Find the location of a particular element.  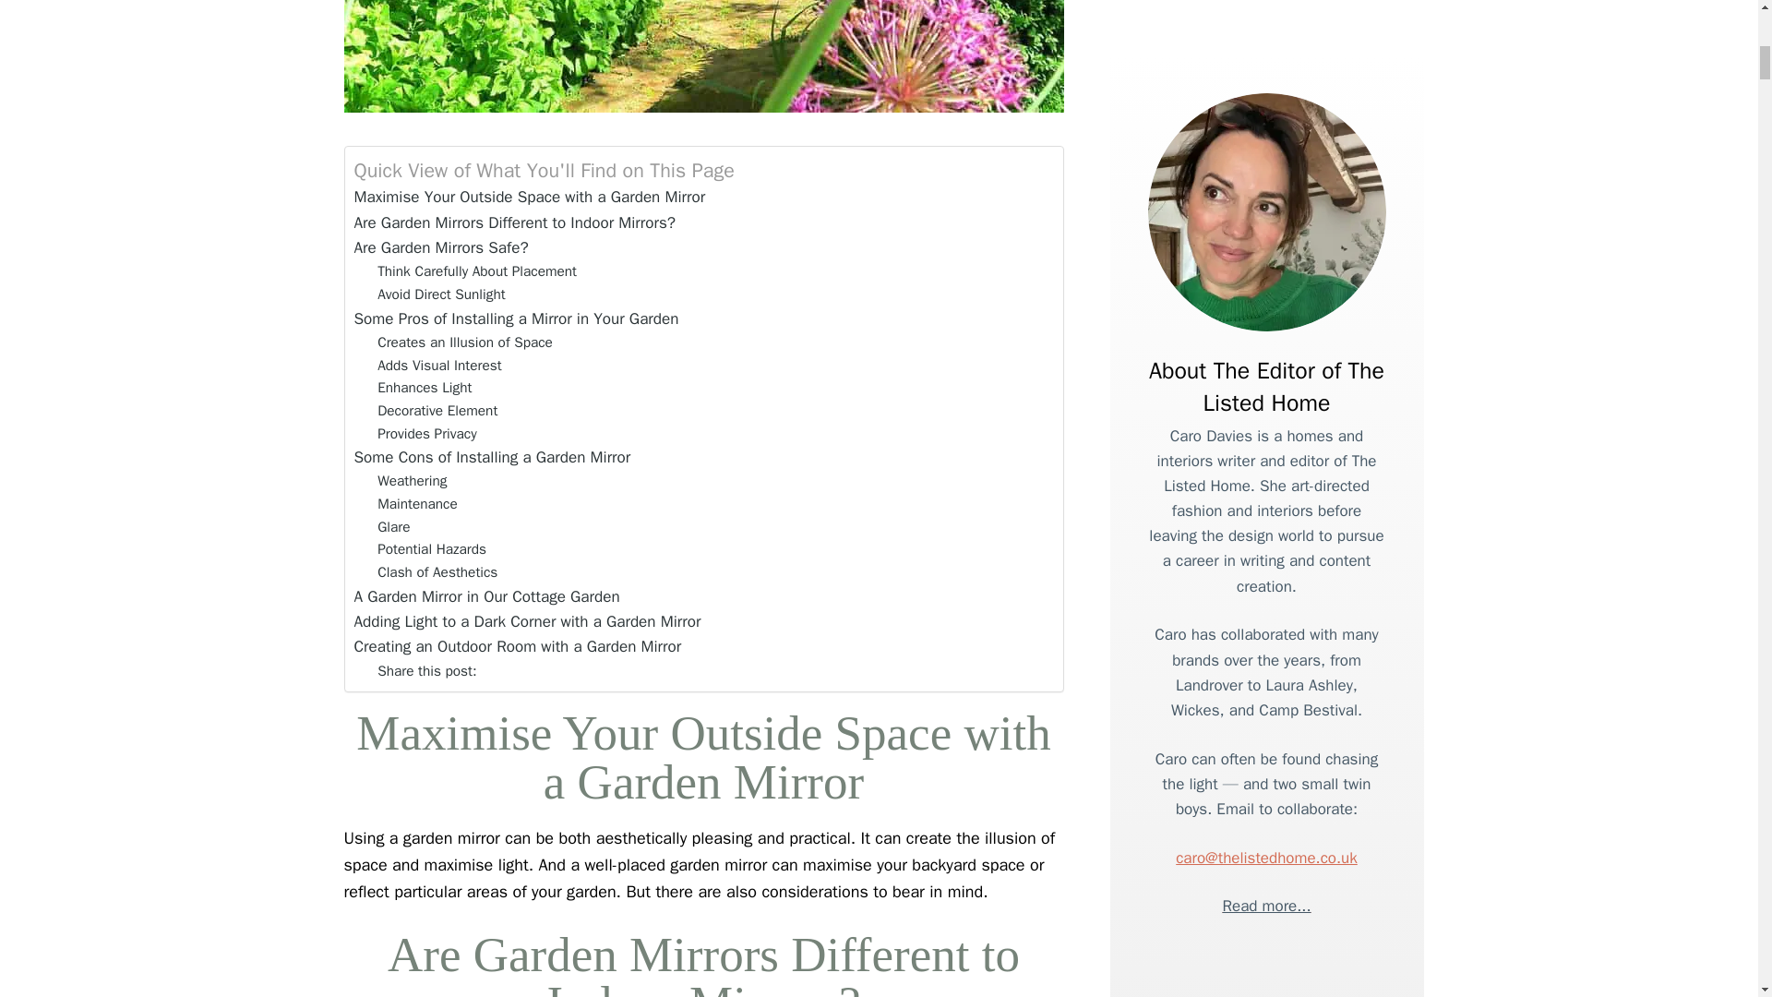

Are Garden Mirrors Safe? is located at coordinates (441, 247).